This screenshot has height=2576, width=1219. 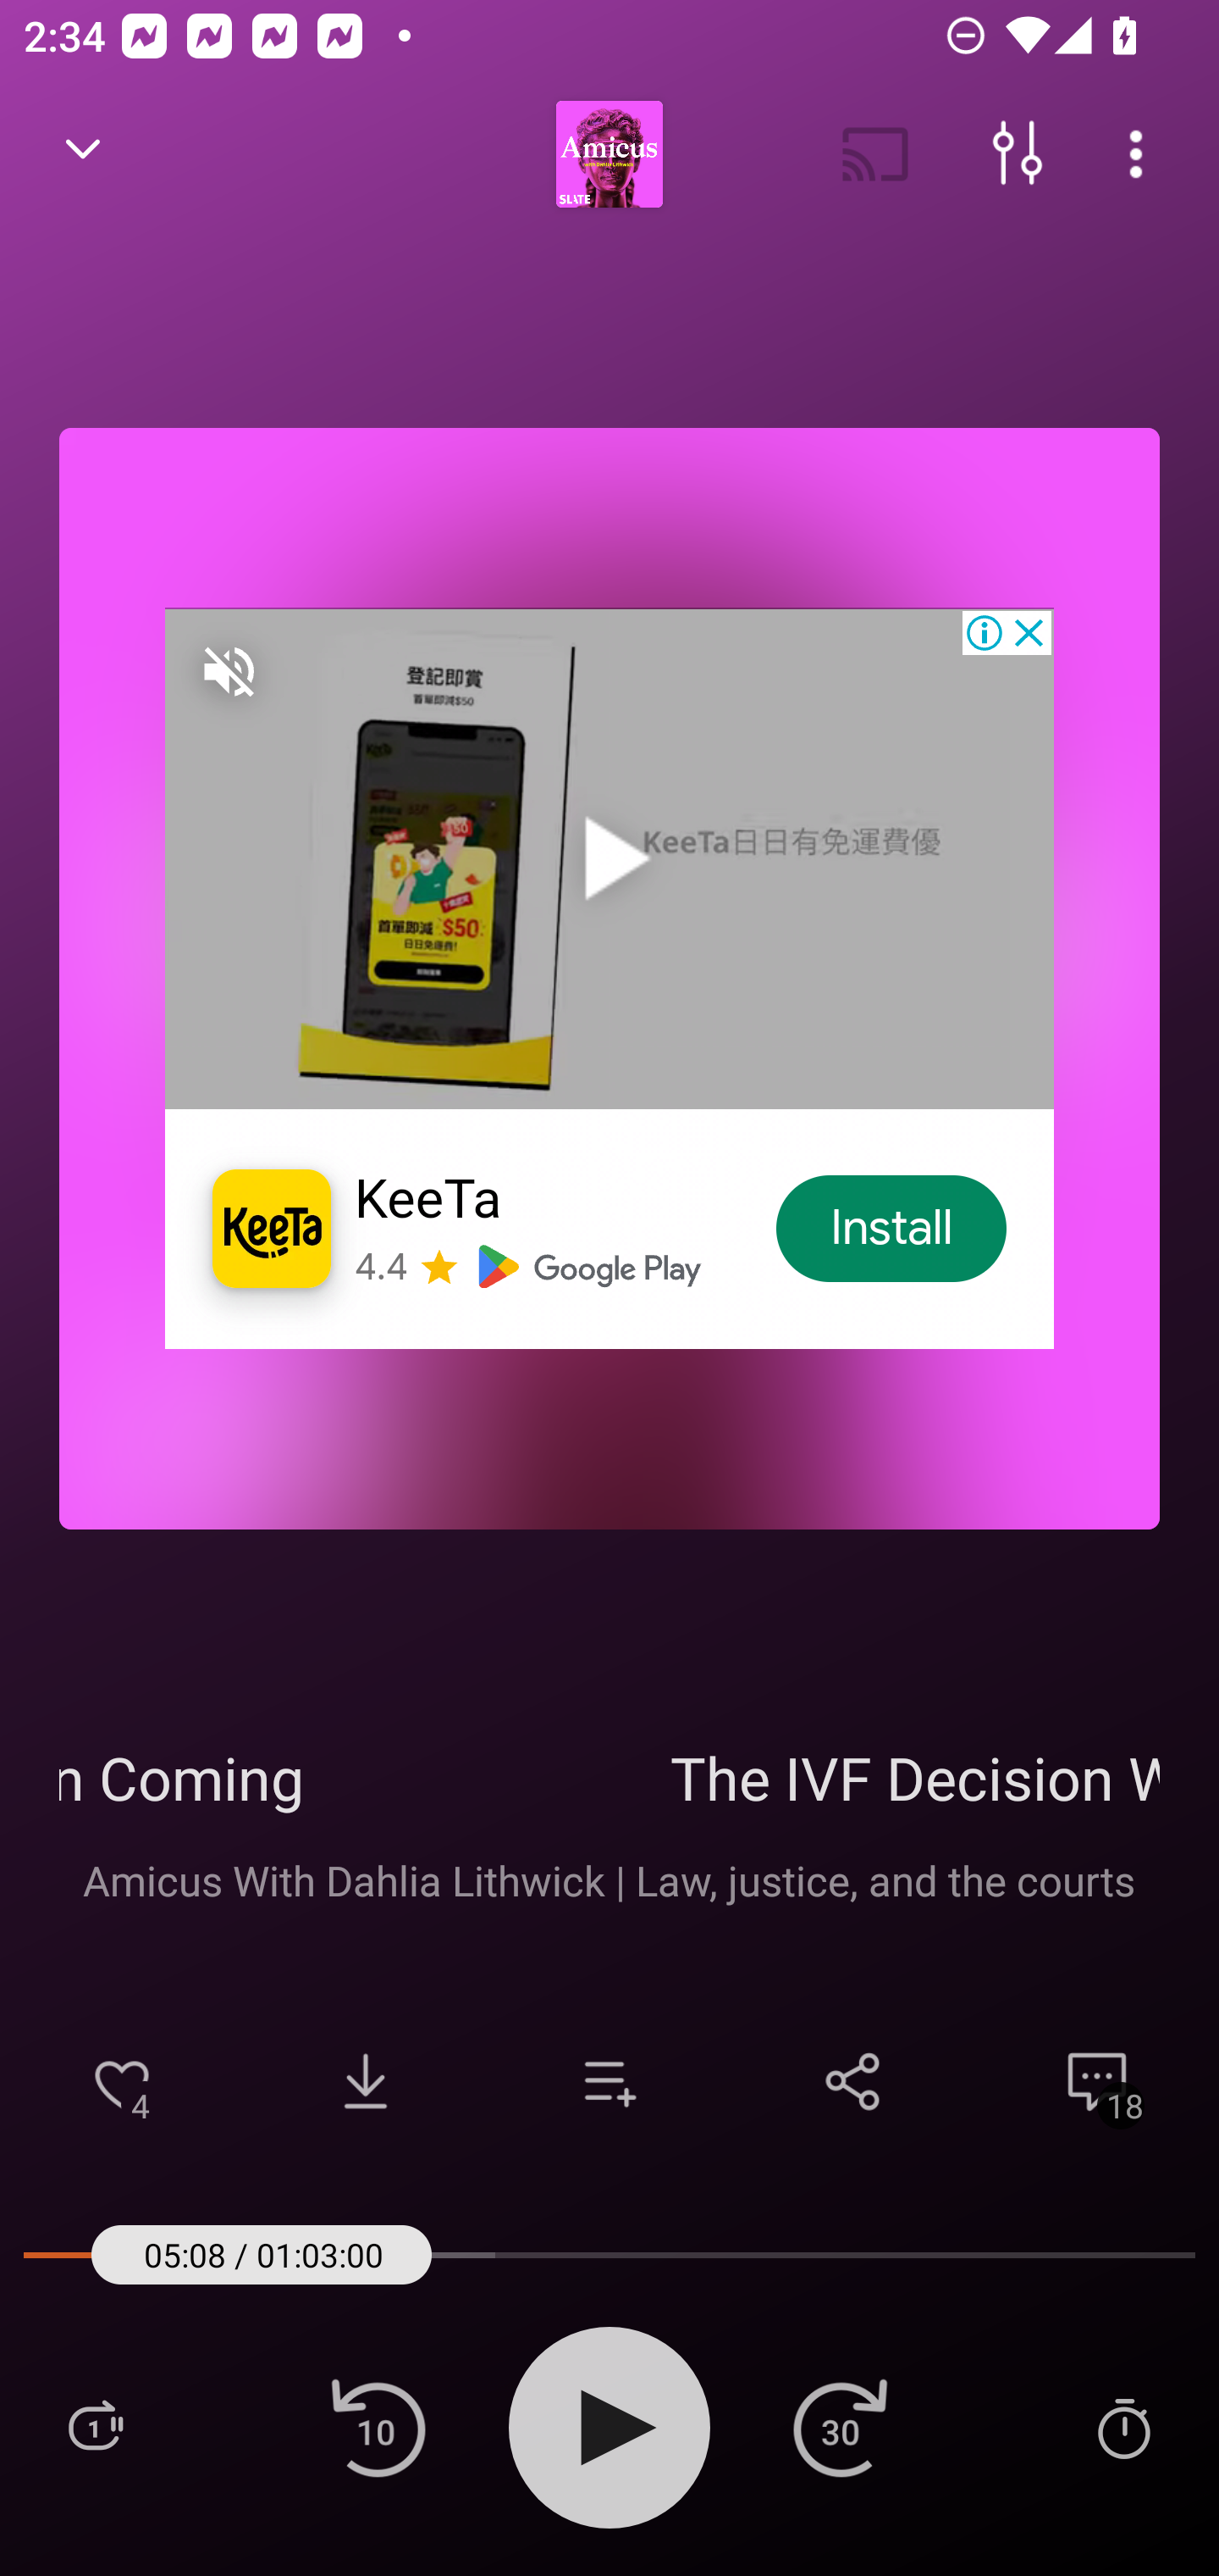 What do you see at coordinates (609, 978) in the screenshot?
I see `KeeTa 4.4 Install Install` at bounding box center [609, 978].